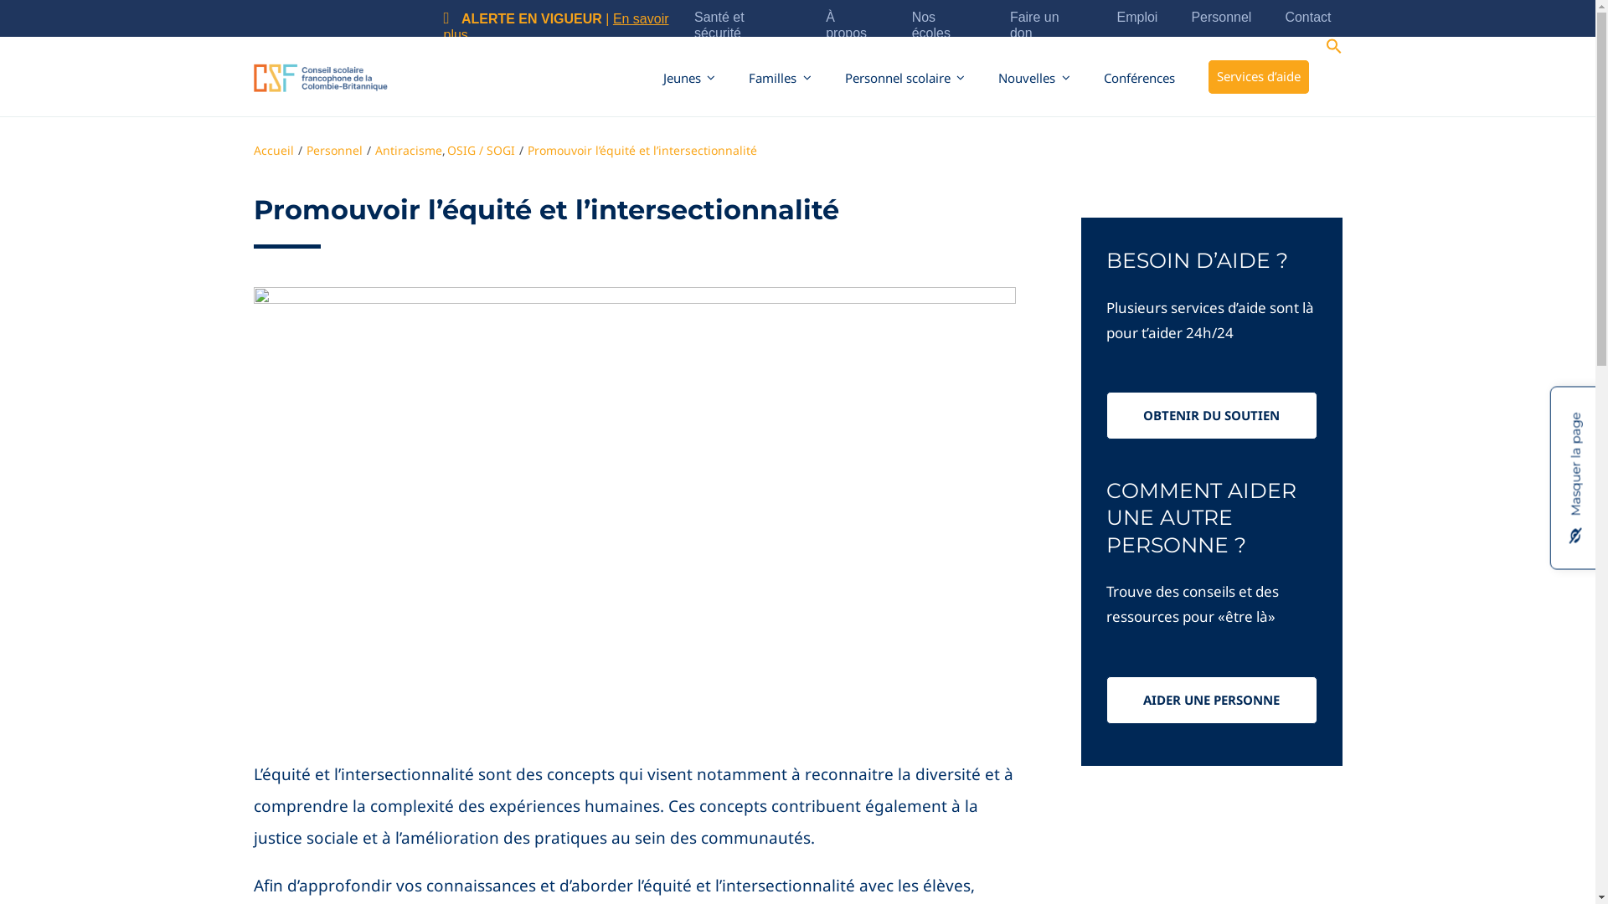 The height and width of the screenshot is (904, 1608). Describe the element at coordinates (335, 151) in the screenshot. I see `Personnel` at that location.